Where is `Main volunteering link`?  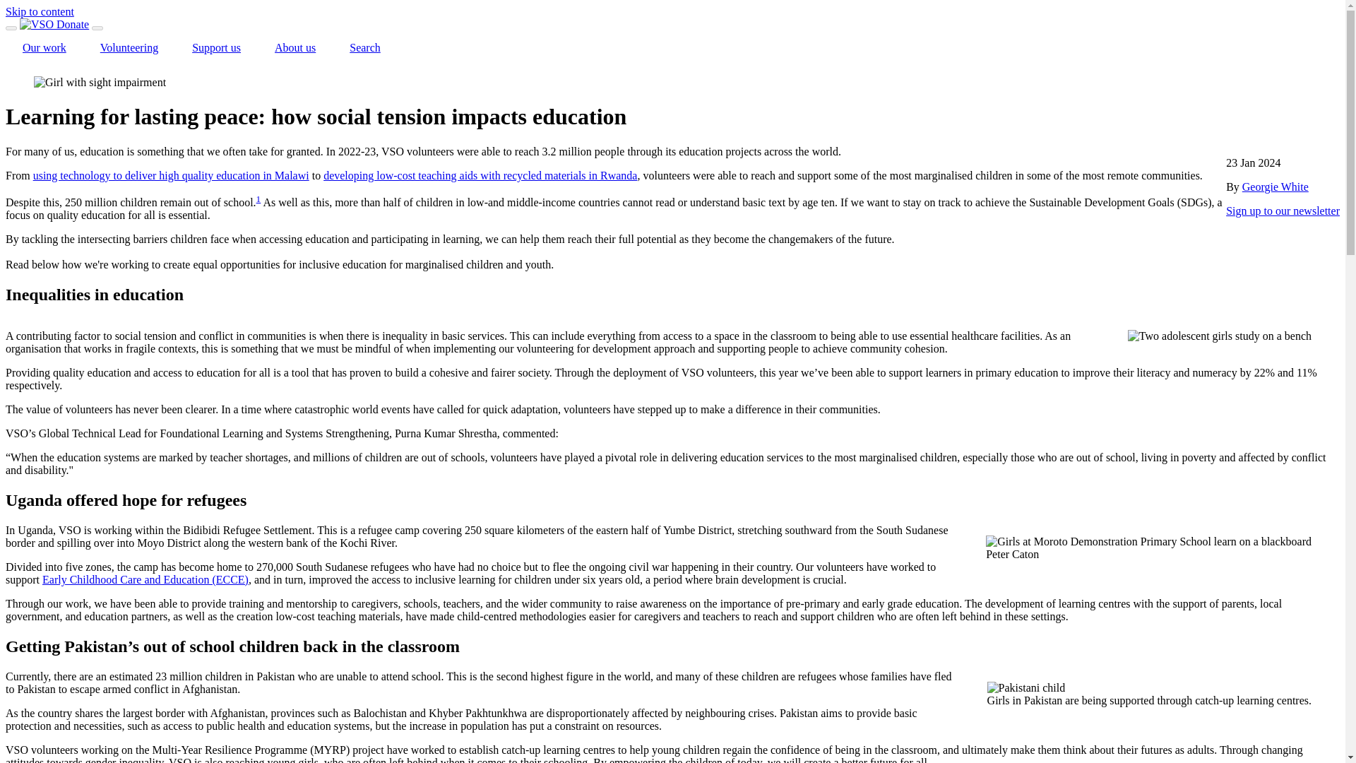 Main volunteering link is located at coordinates (129, 48).